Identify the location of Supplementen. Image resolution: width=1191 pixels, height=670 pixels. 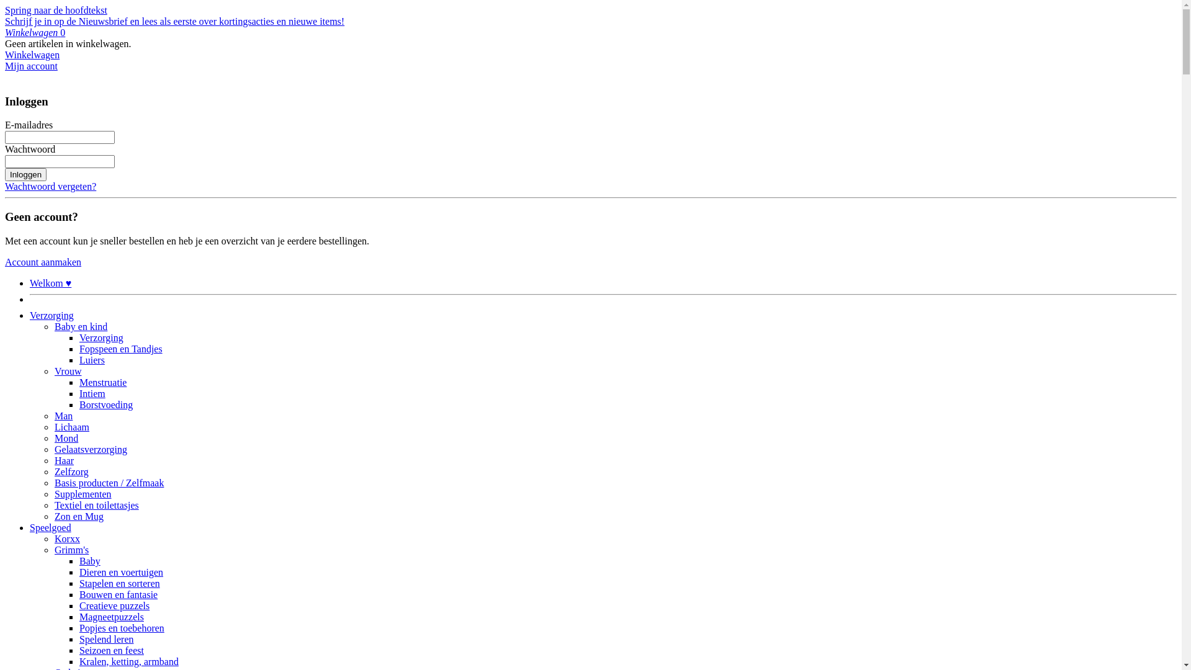
(83, 494).